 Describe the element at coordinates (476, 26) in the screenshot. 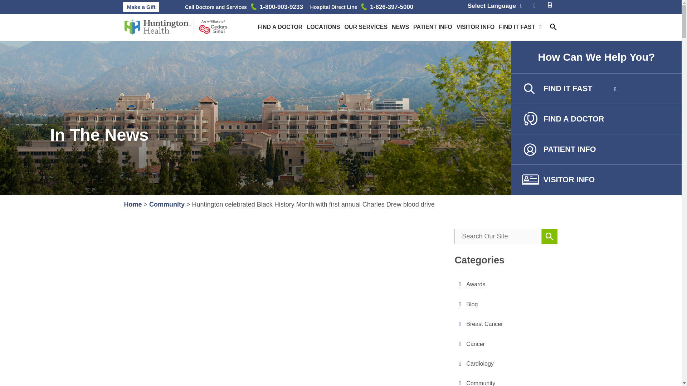

I see `VISITOR INFO` at that location.